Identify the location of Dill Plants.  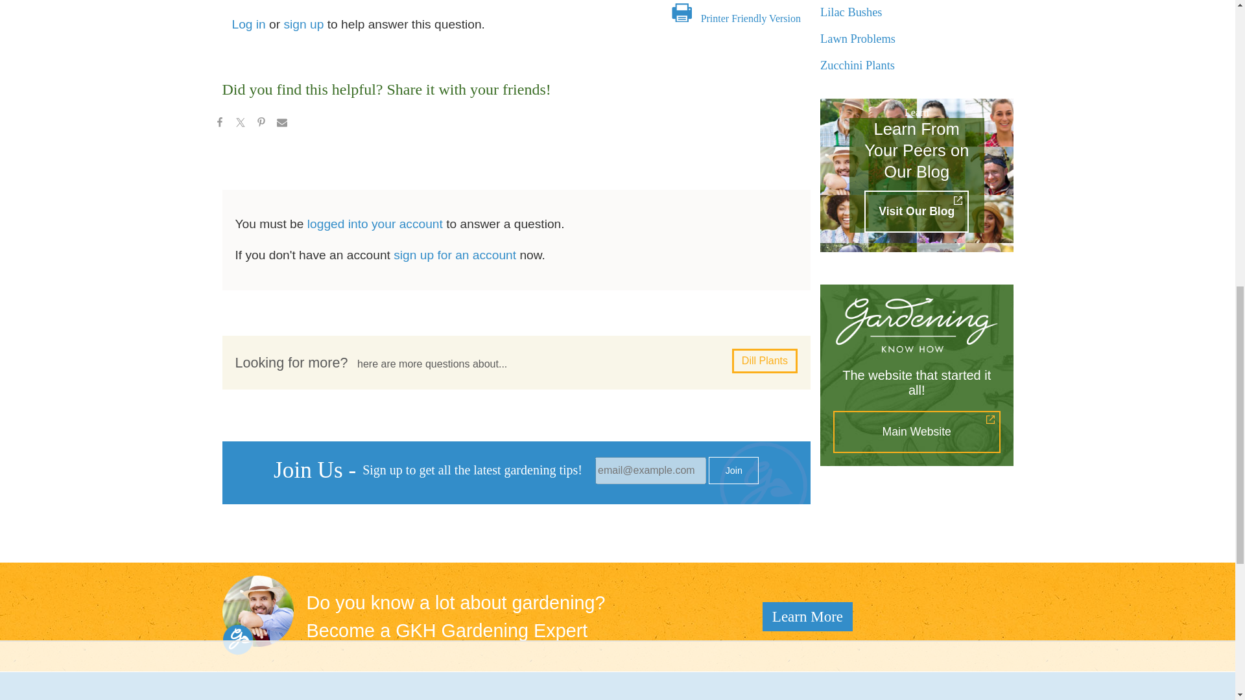
(765, 360).